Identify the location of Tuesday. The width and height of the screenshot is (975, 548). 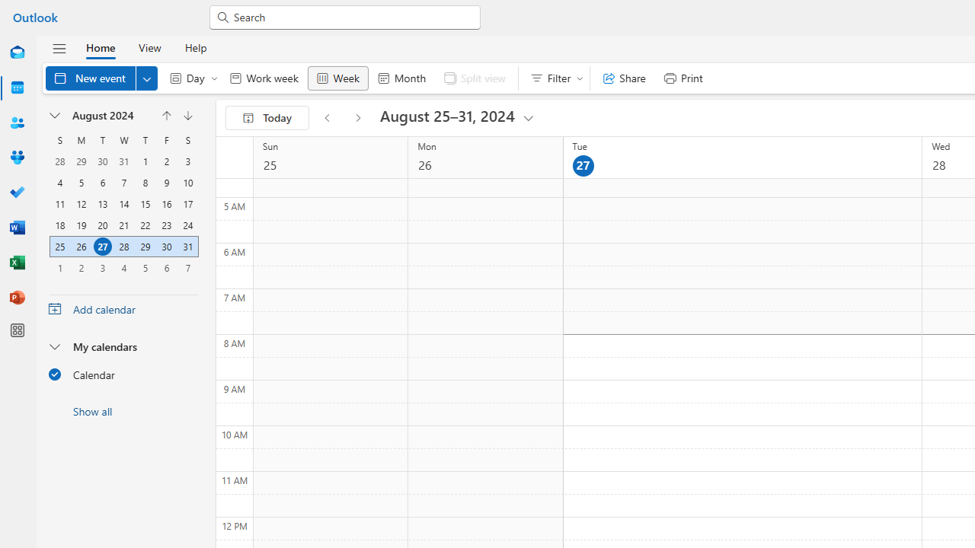
(102, 140).